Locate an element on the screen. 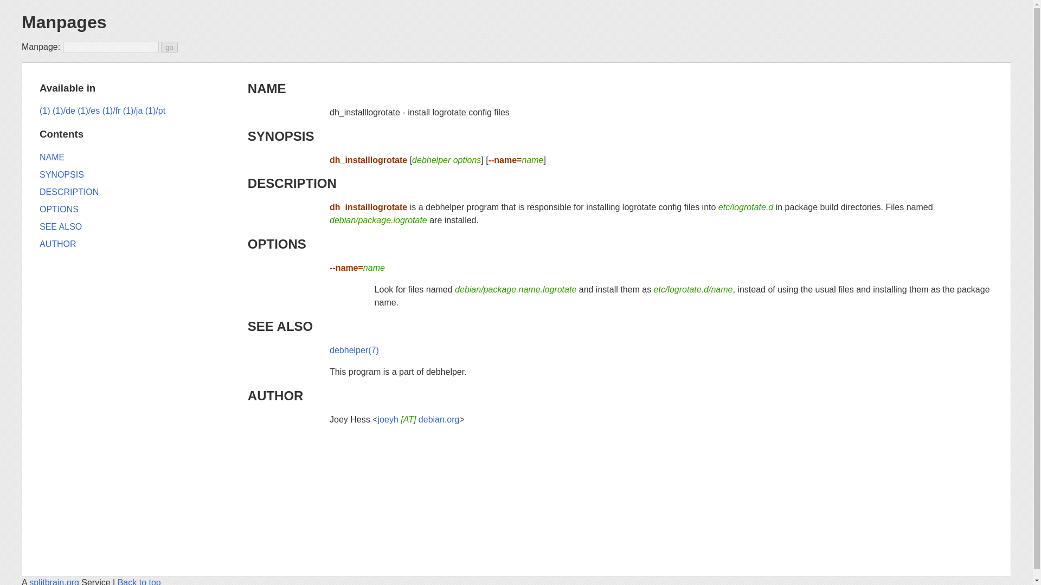  SEE ALSO is located at coordinates (280, 326).